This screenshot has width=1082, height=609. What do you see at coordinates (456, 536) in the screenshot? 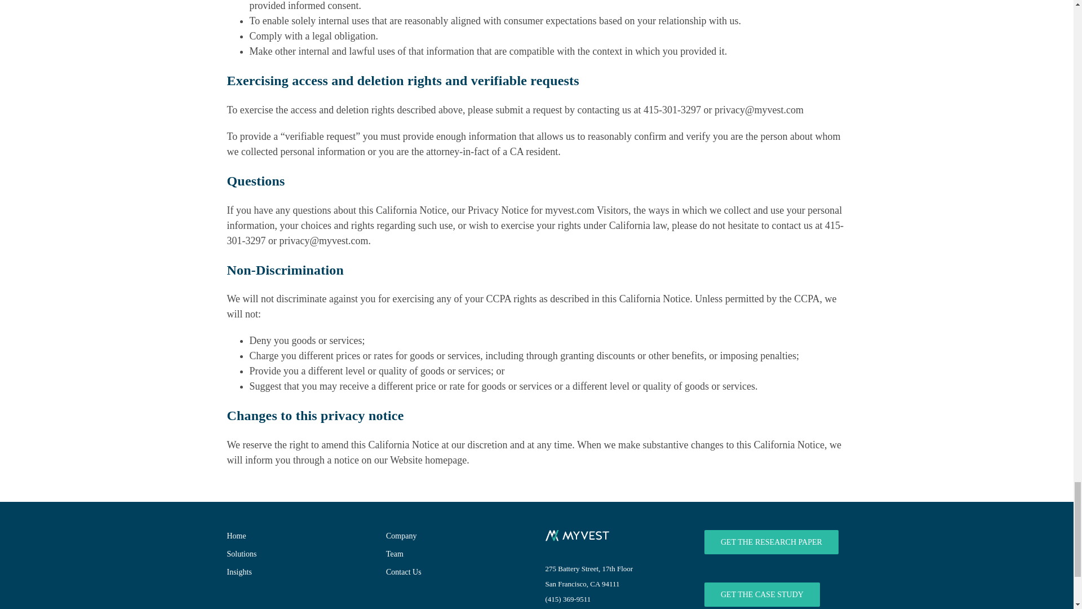
I see `Company` at bounding box center [456, 536].